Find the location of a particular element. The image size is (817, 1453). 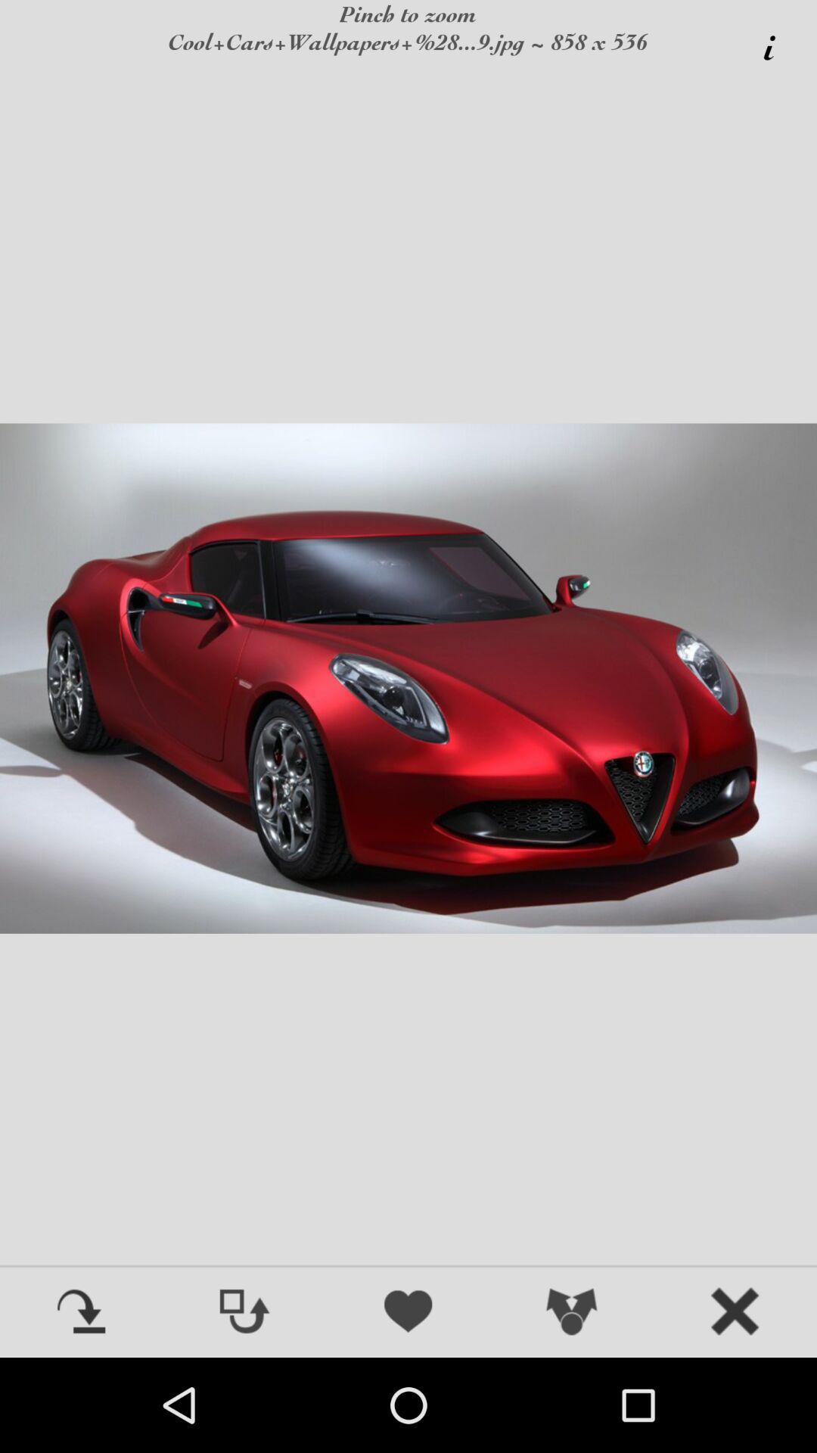

close is located at coordinates (735, 1313).